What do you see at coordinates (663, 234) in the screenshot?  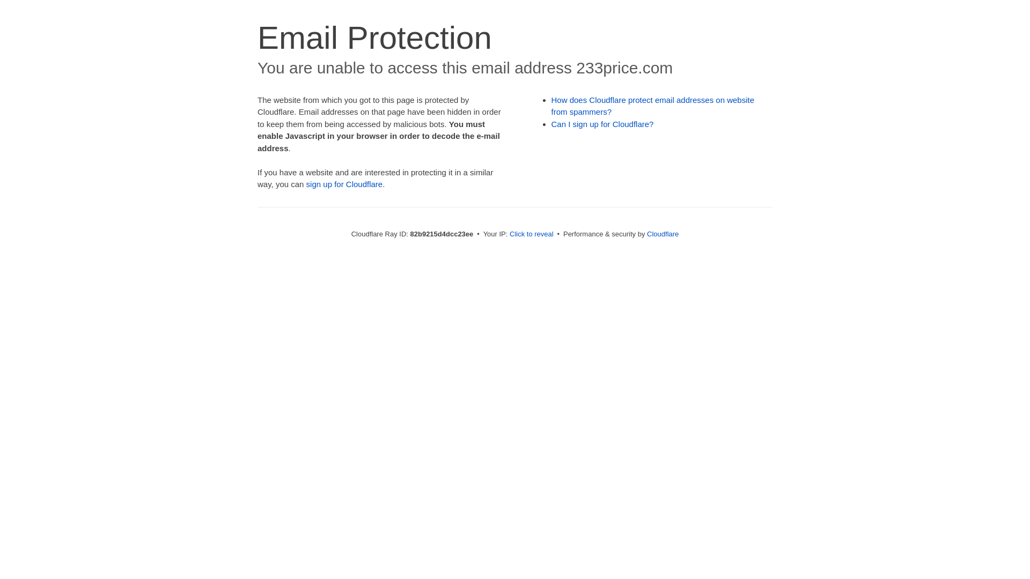 I see `Cloudflare` at bounding box center [663, 234].